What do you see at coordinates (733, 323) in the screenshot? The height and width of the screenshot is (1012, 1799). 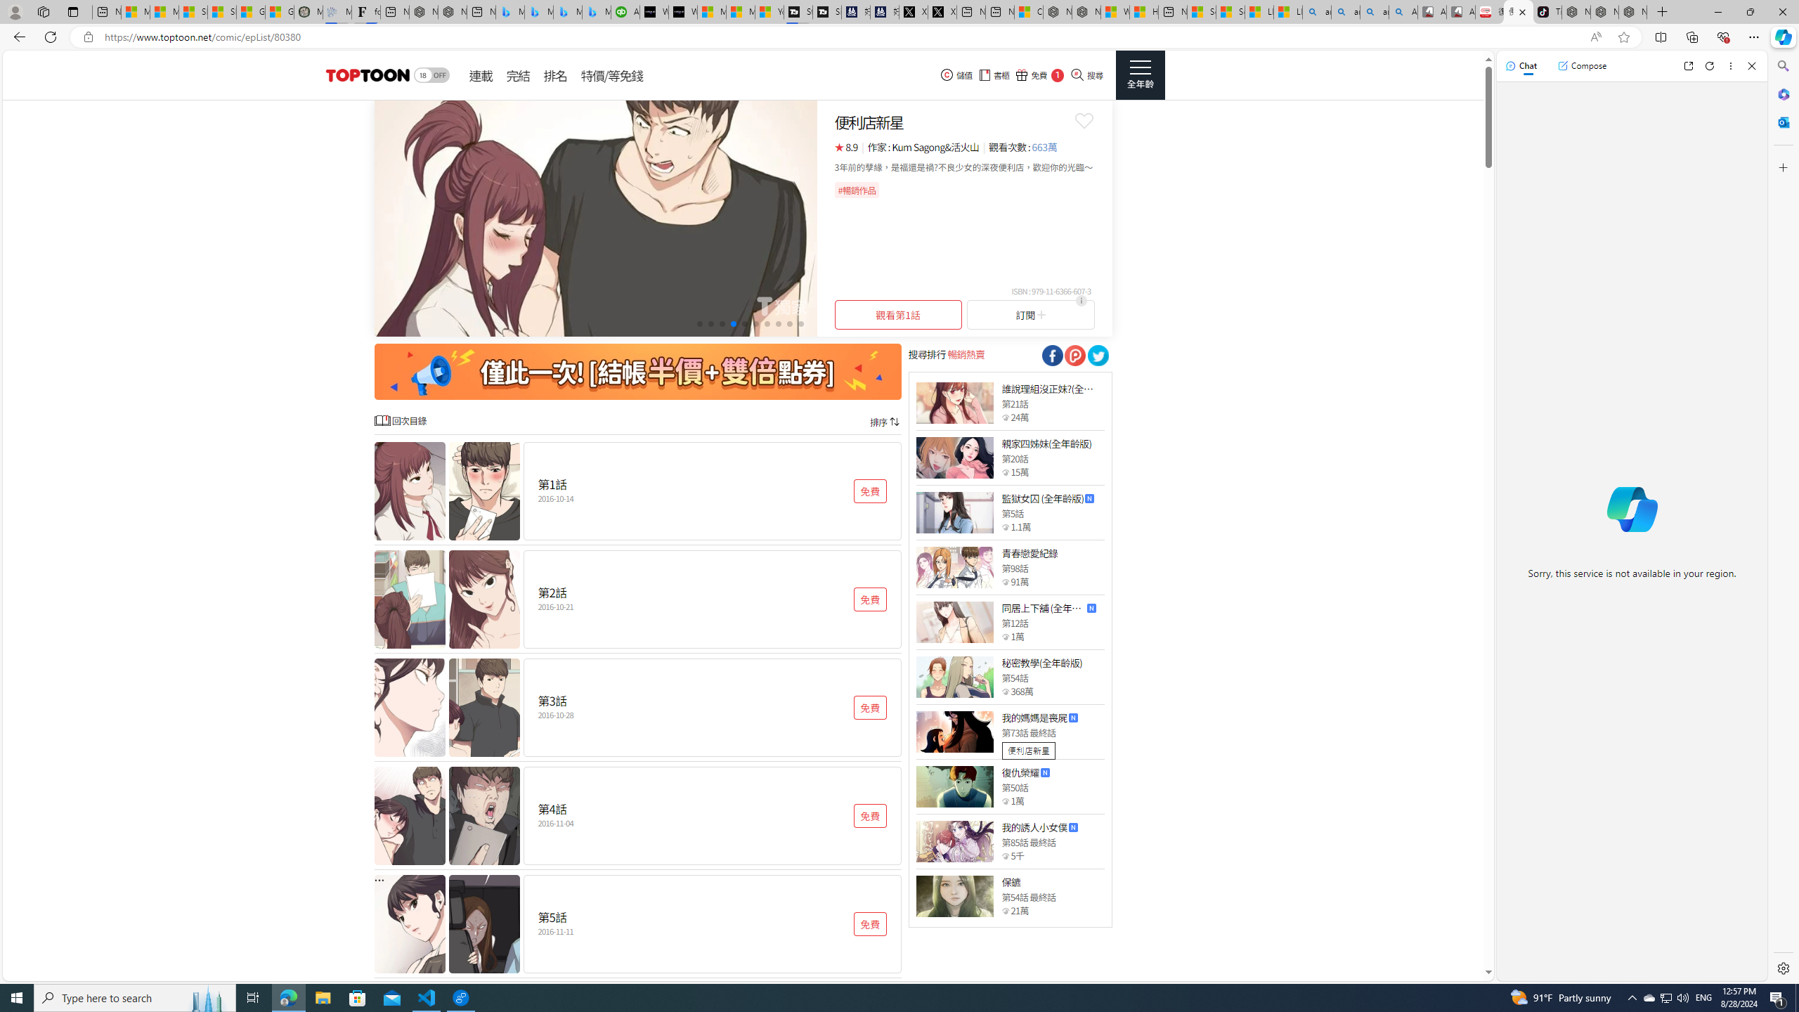 I see `Go to slide 4` at bounding box center [733, 323].